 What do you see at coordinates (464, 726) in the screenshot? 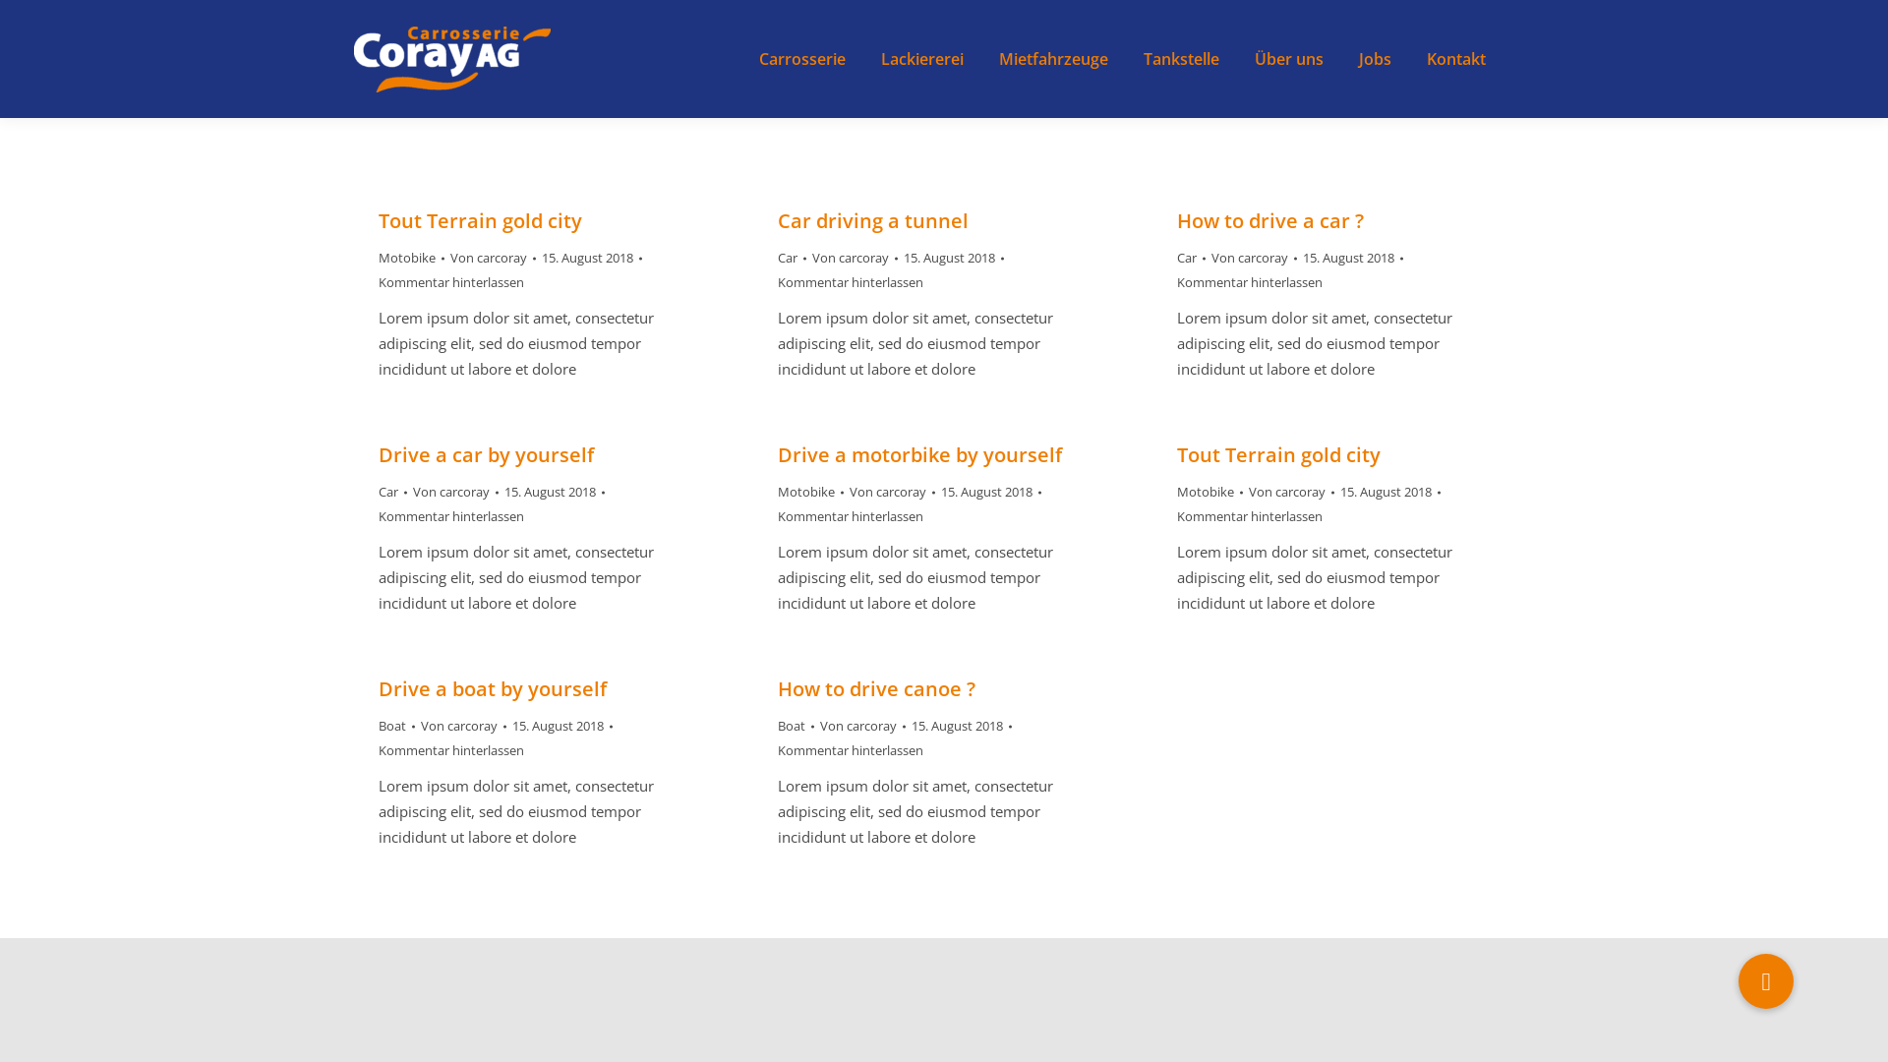
I see `Von carcoray` at bounding box center [464, 726].